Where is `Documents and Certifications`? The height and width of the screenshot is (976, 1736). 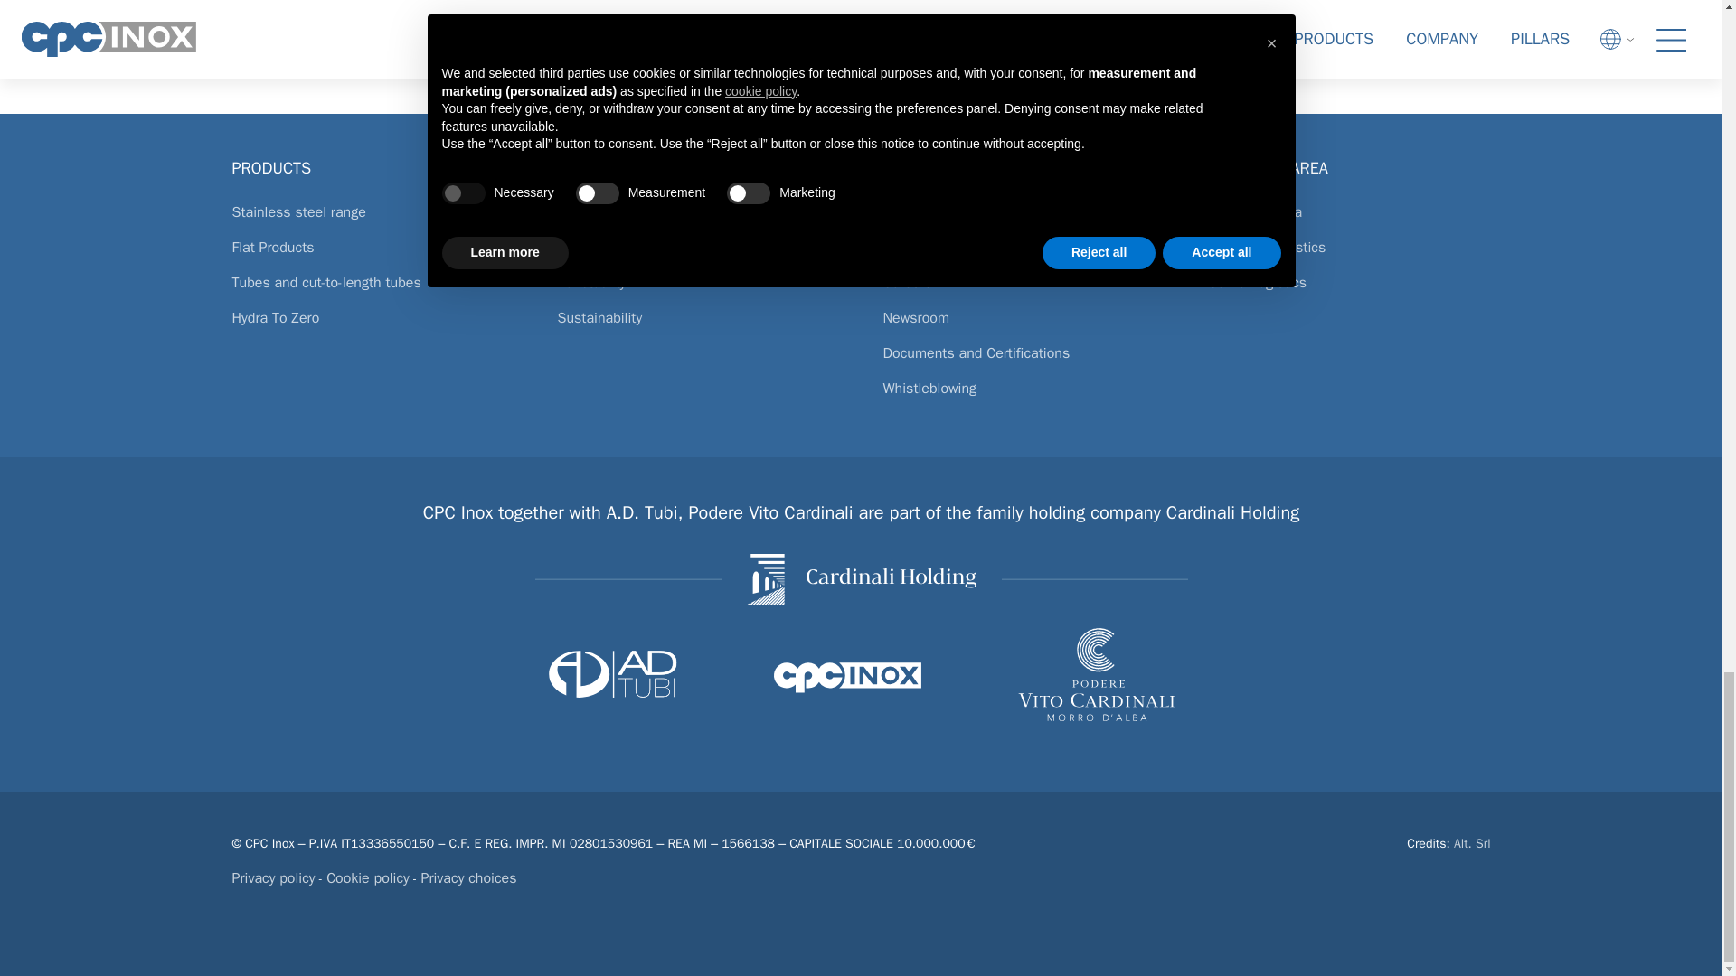
Documents and Certifications is located at coordinates (1024, 361).